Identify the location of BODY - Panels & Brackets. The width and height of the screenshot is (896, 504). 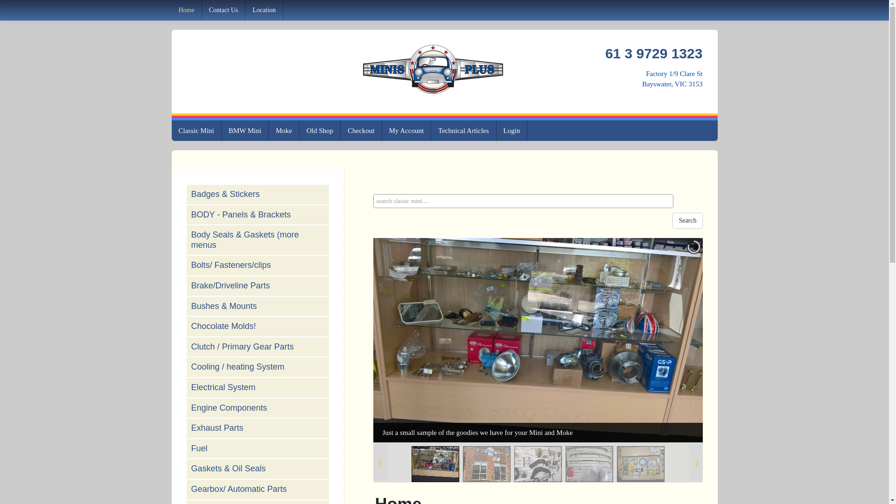
(258, 215).